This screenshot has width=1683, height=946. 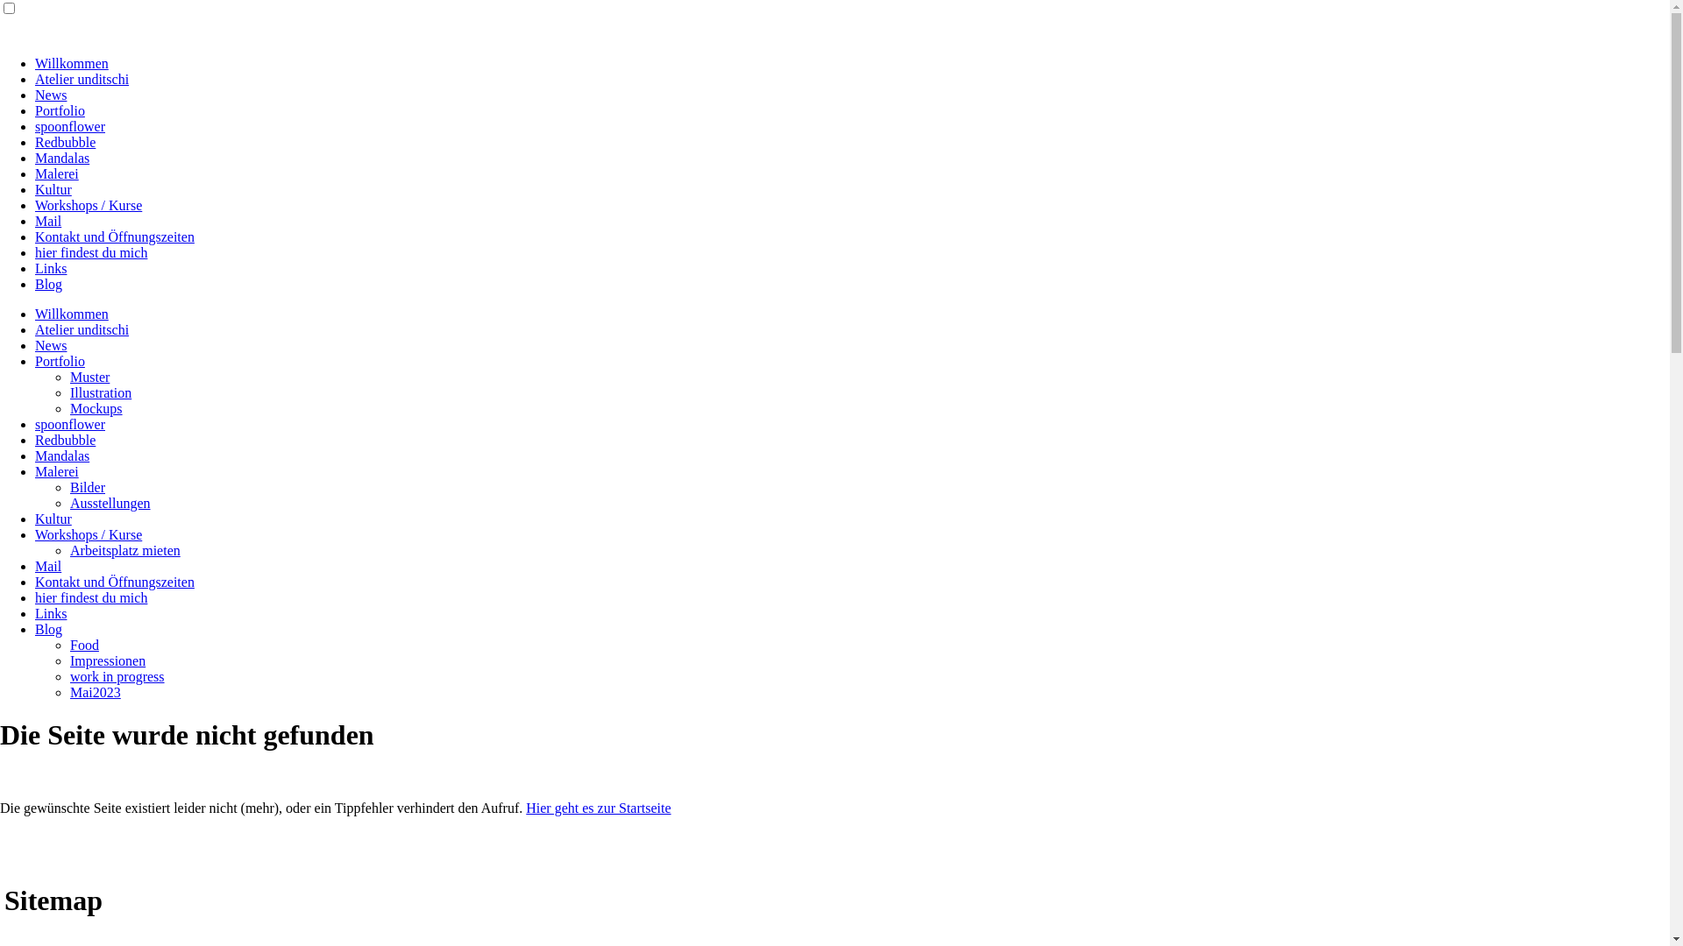 I want to click on Malerei, so click(x=57, y=173).